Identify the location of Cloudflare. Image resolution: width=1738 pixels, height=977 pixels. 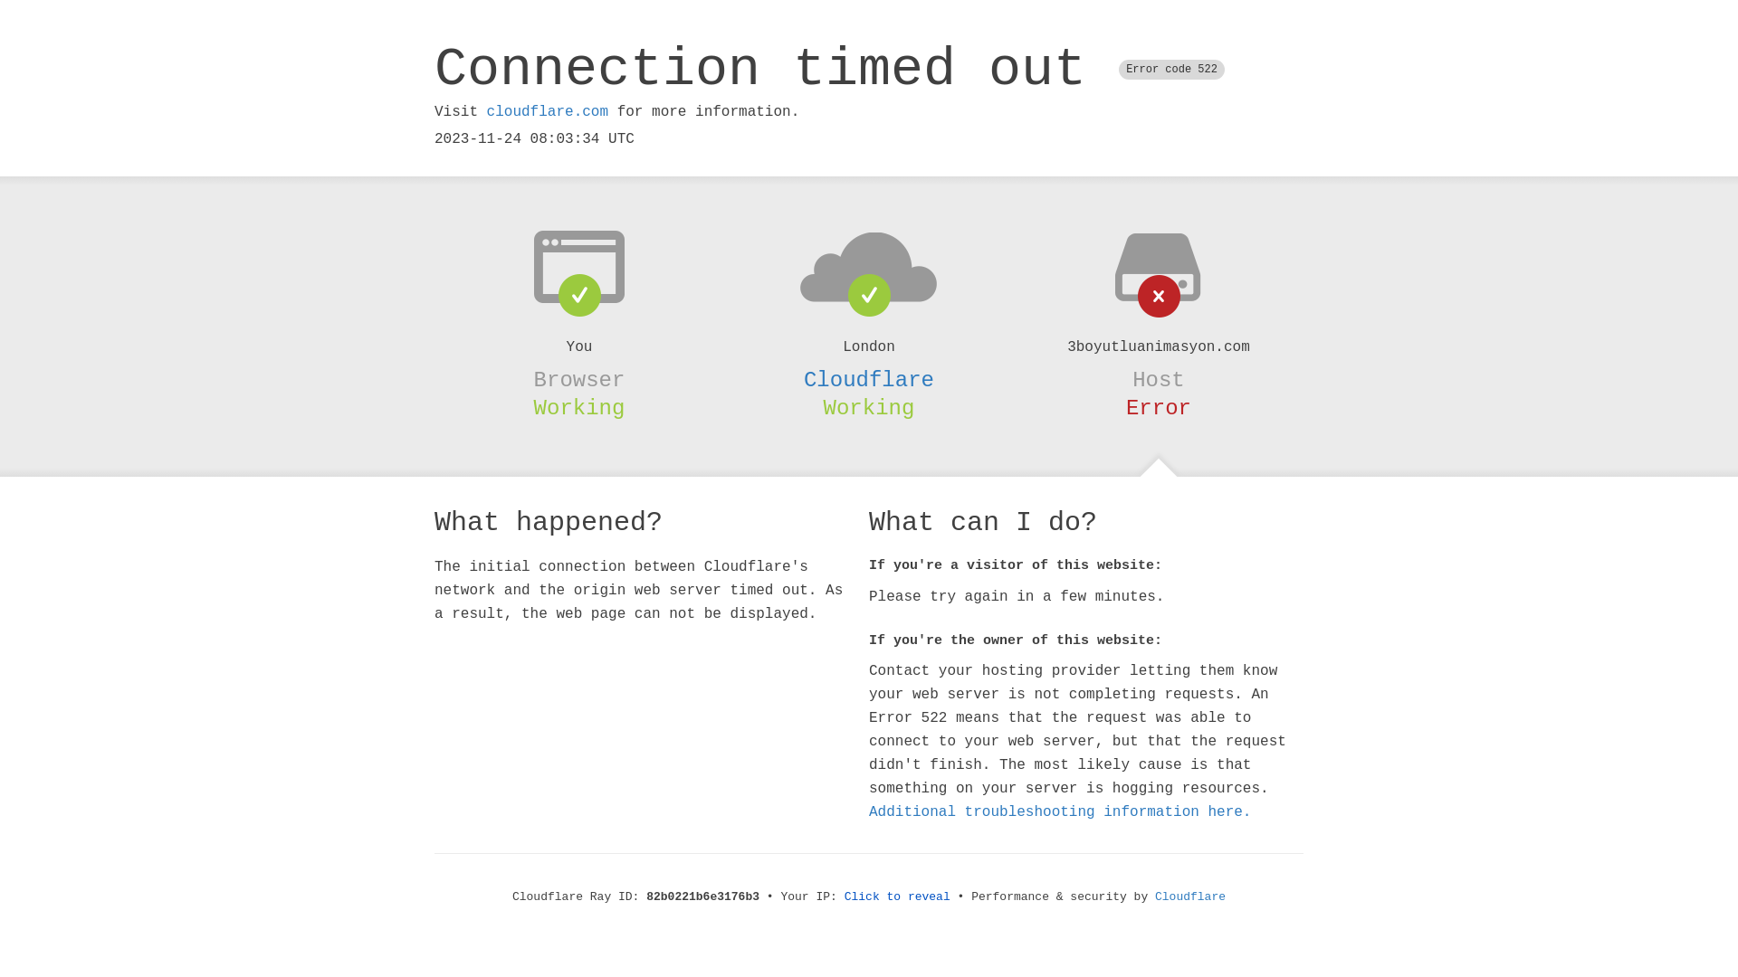
(1190, 897).